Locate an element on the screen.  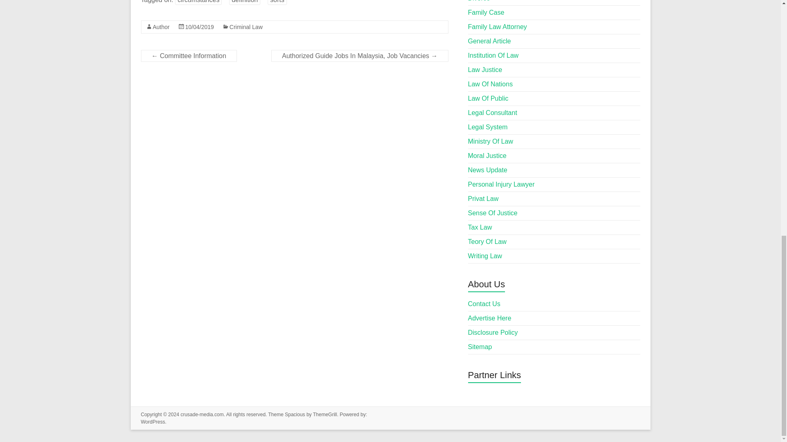
08:38 is located at coordinates (199, 27).